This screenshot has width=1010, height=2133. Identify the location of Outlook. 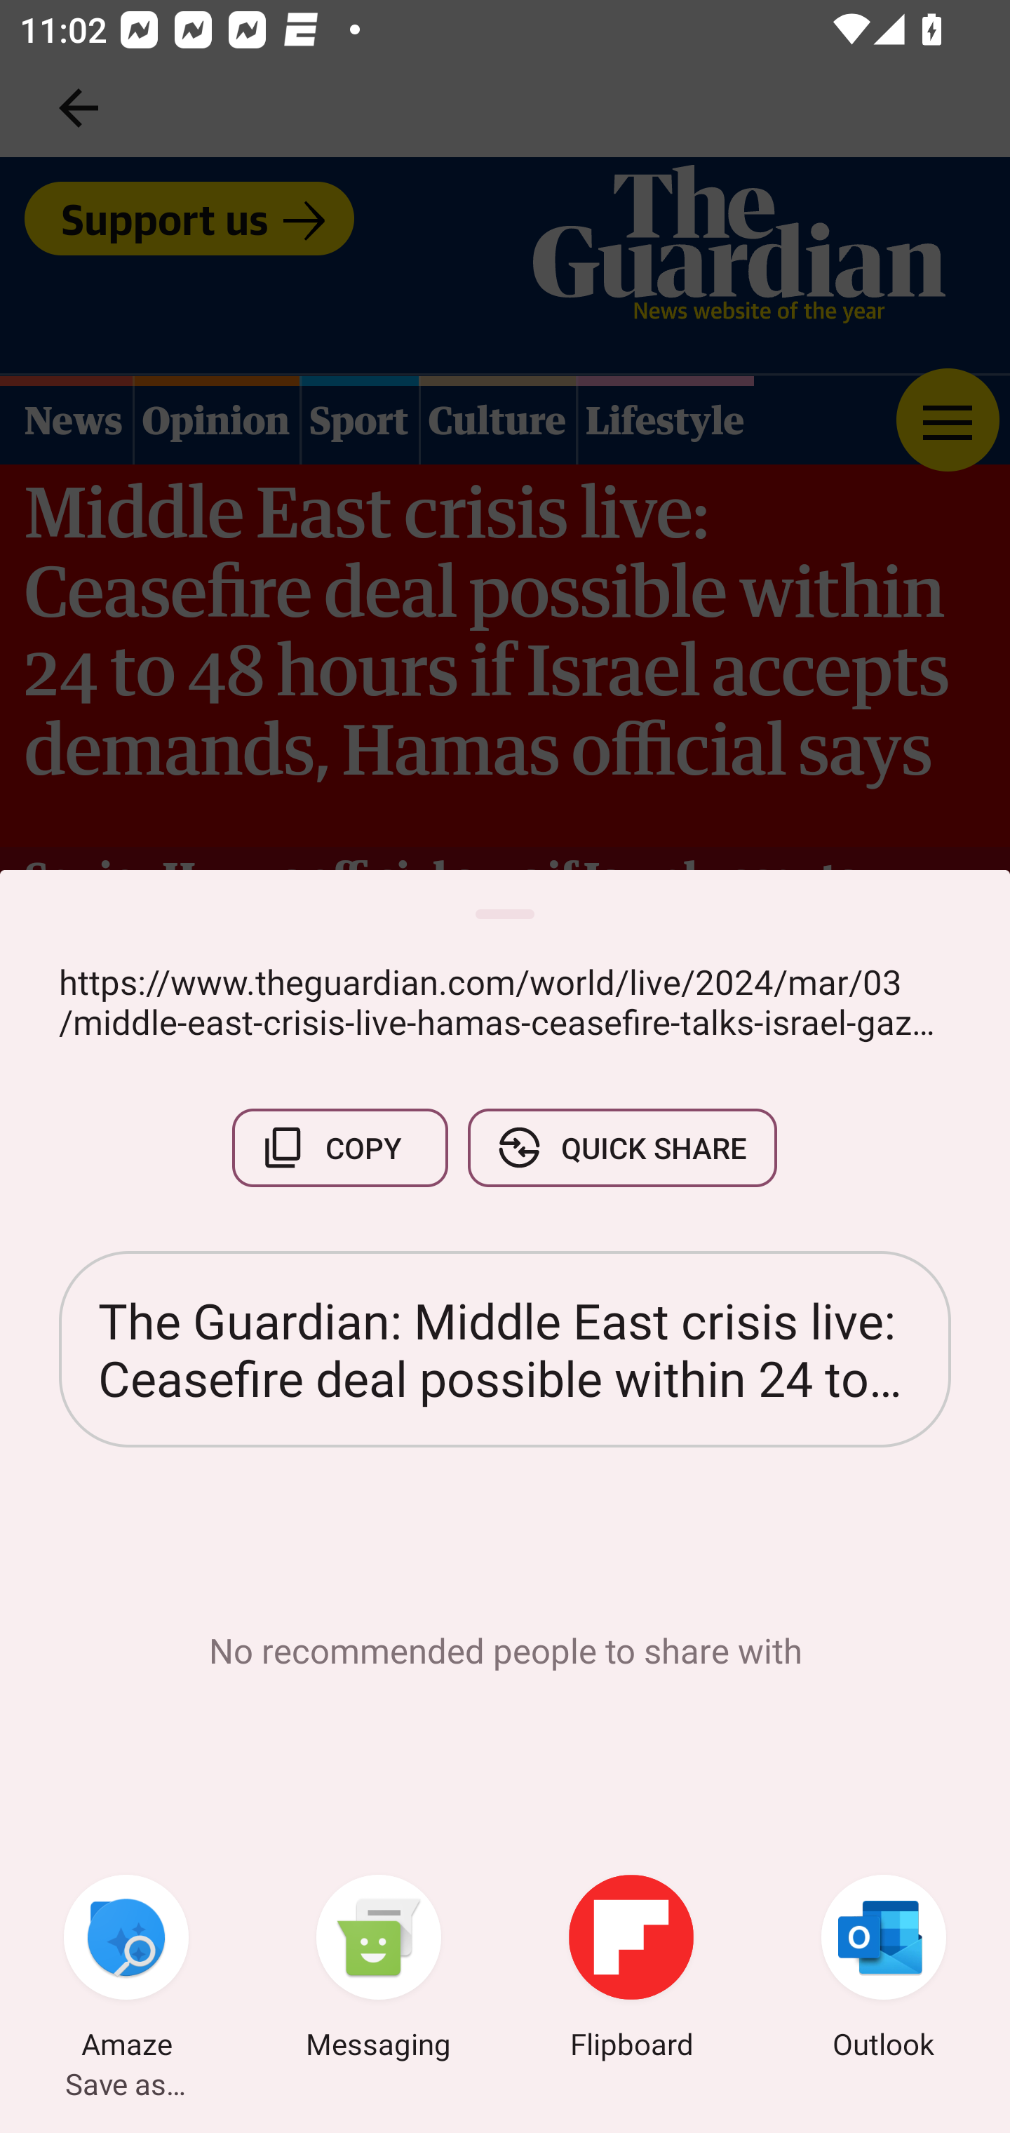
(884, 1970).